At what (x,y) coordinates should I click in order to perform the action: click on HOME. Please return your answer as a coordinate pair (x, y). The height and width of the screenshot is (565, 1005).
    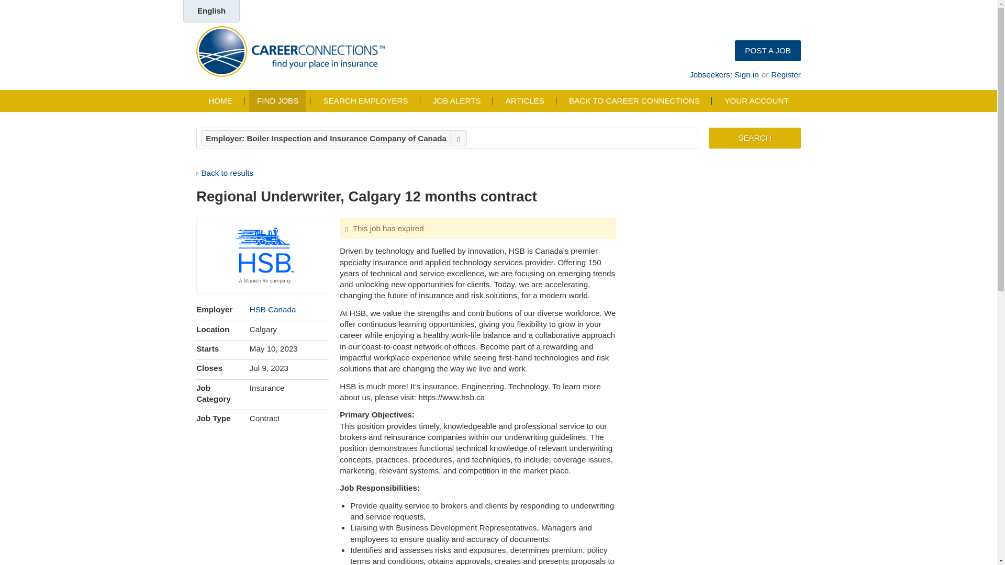
    Looking at the image, I should click on (220, 100).